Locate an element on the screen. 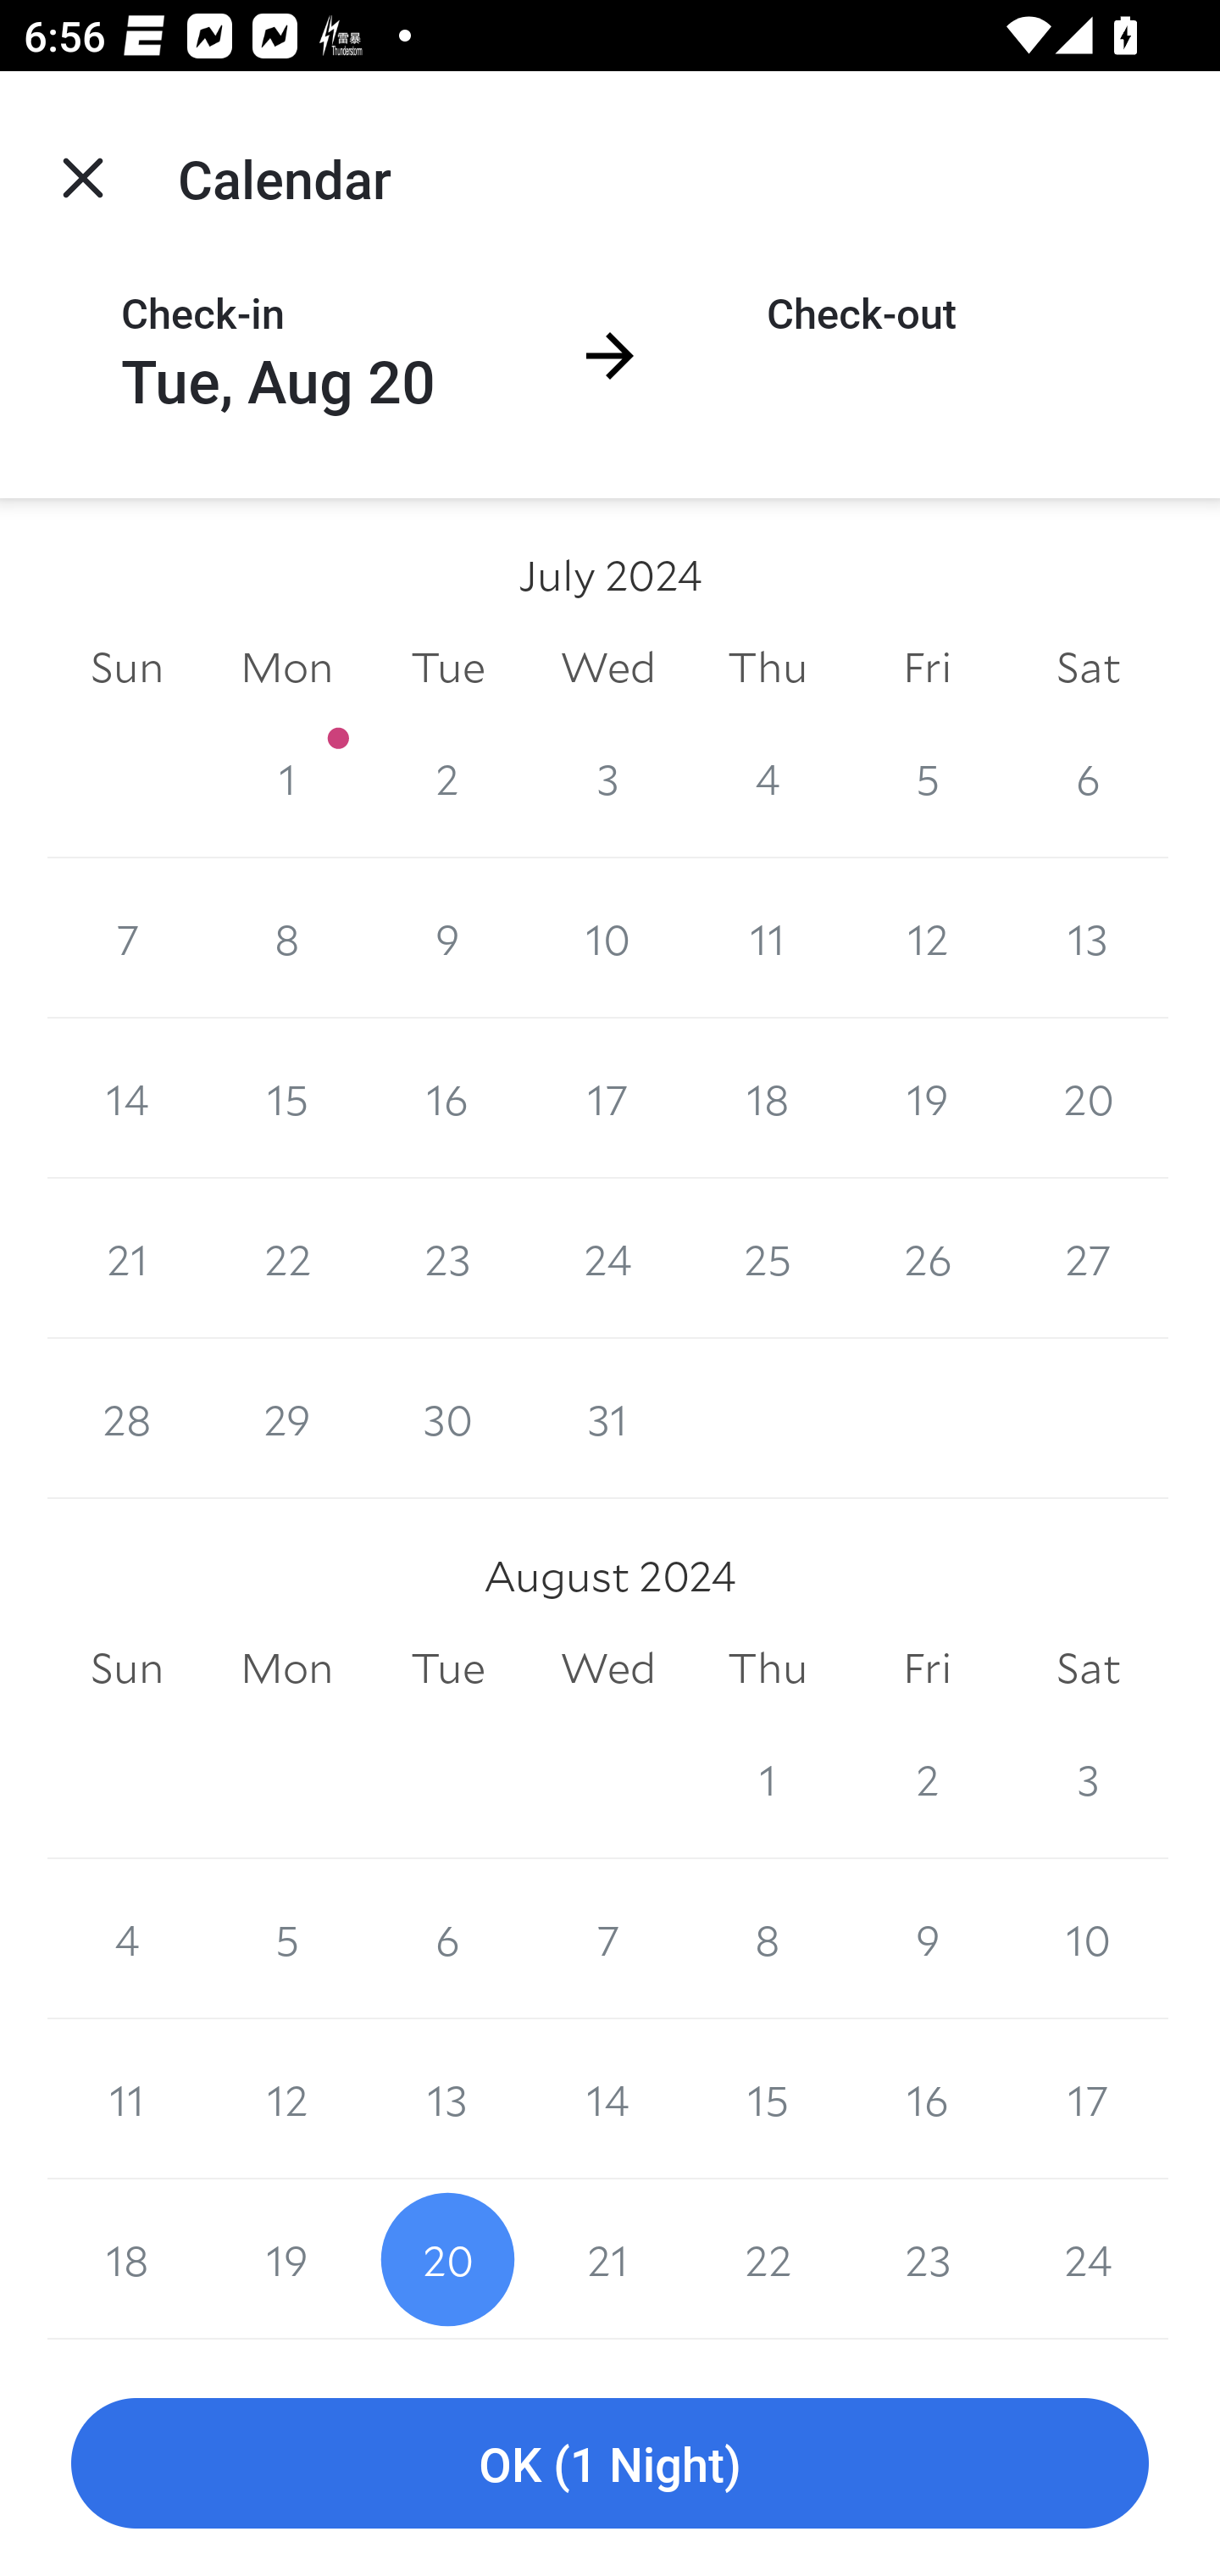 This screenshot has width=1220, height=2576. 8 8 July 2024 is located at coordinates (286, 937).